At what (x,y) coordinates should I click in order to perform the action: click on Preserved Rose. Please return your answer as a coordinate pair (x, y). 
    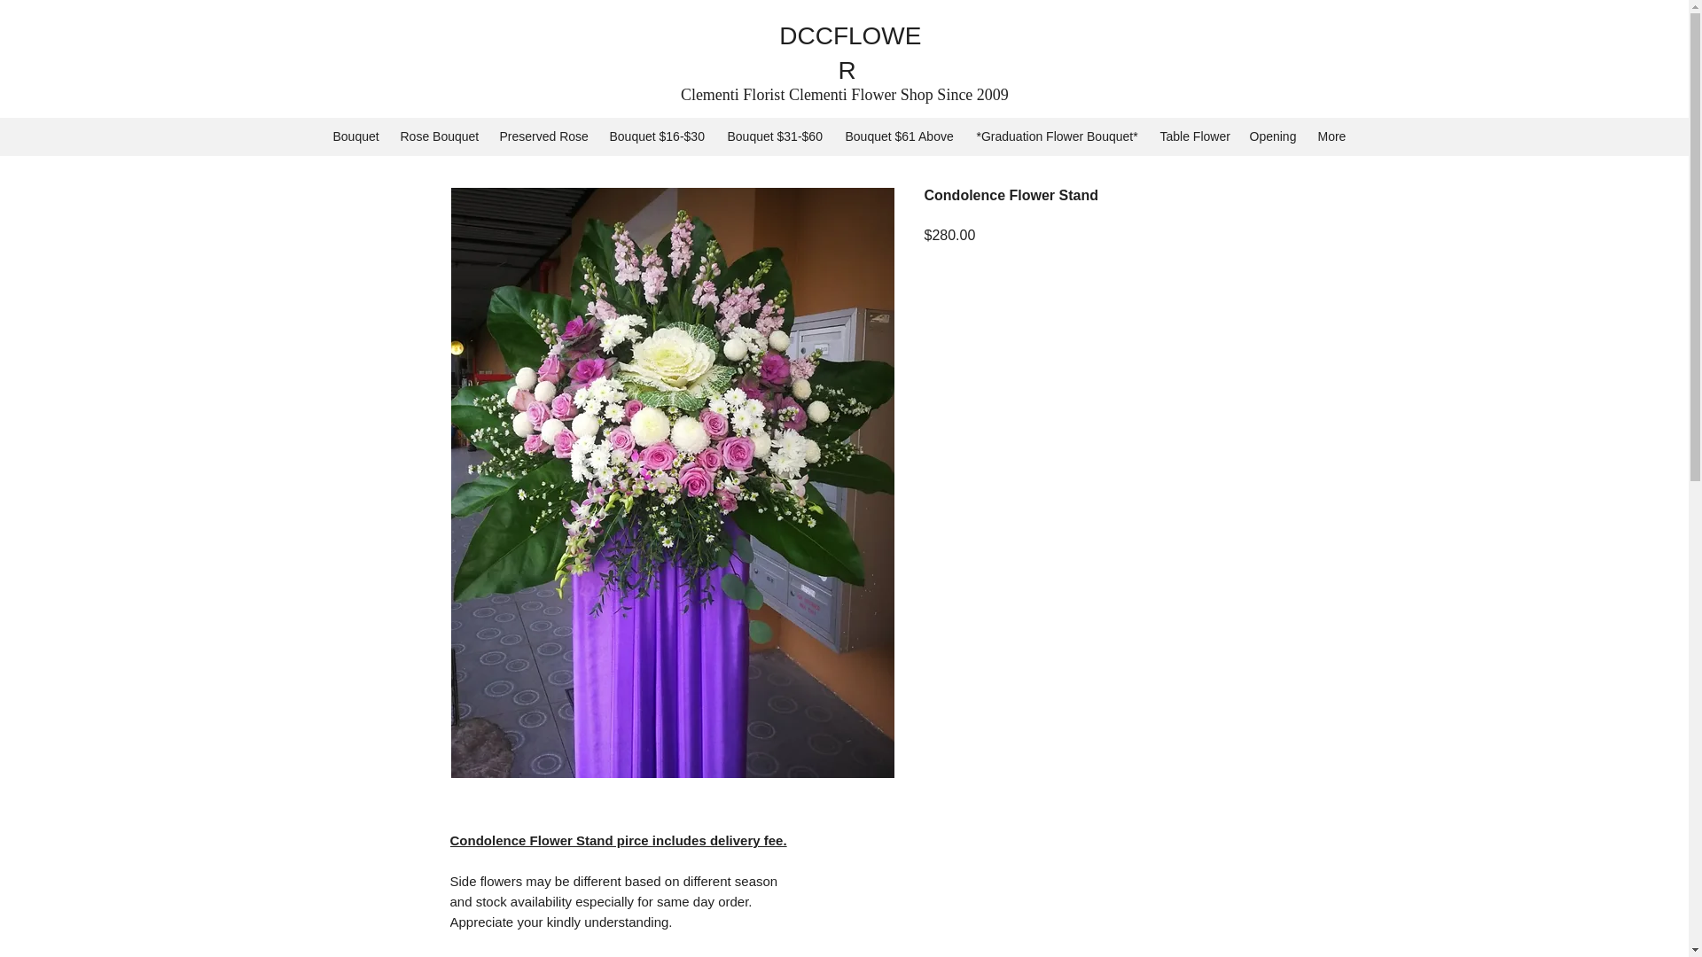
    Looking at the image, I should click on (546, 136).